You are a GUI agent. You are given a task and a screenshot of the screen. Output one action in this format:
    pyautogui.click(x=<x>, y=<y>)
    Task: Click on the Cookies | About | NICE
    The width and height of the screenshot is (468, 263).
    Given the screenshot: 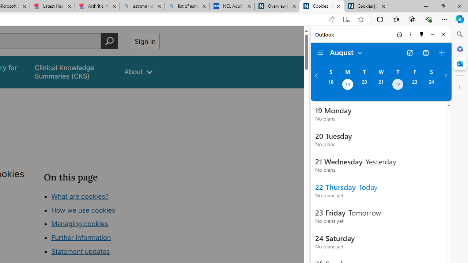 What is the action you would take?
    pyautogui.click(x=366, y=7)
    